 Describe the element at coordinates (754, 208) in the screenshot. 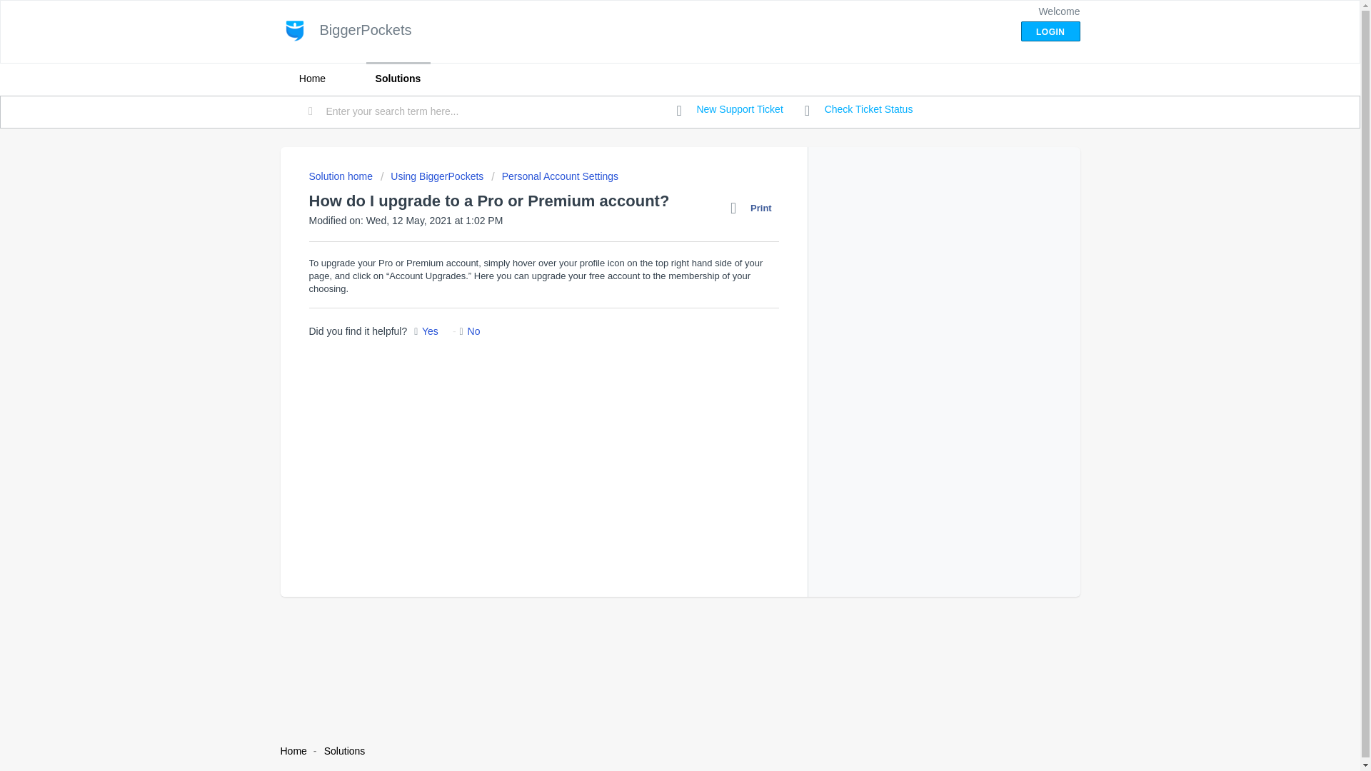

I see `Print this Article` at that location.